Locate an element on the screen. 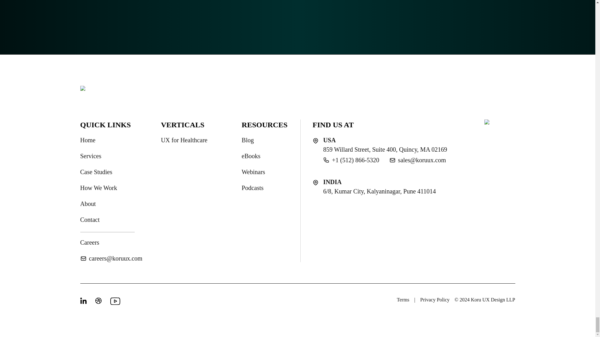 Image resolution: width=600 pixels, height=337 pixels. Blog is located at coordinates (247, 140).